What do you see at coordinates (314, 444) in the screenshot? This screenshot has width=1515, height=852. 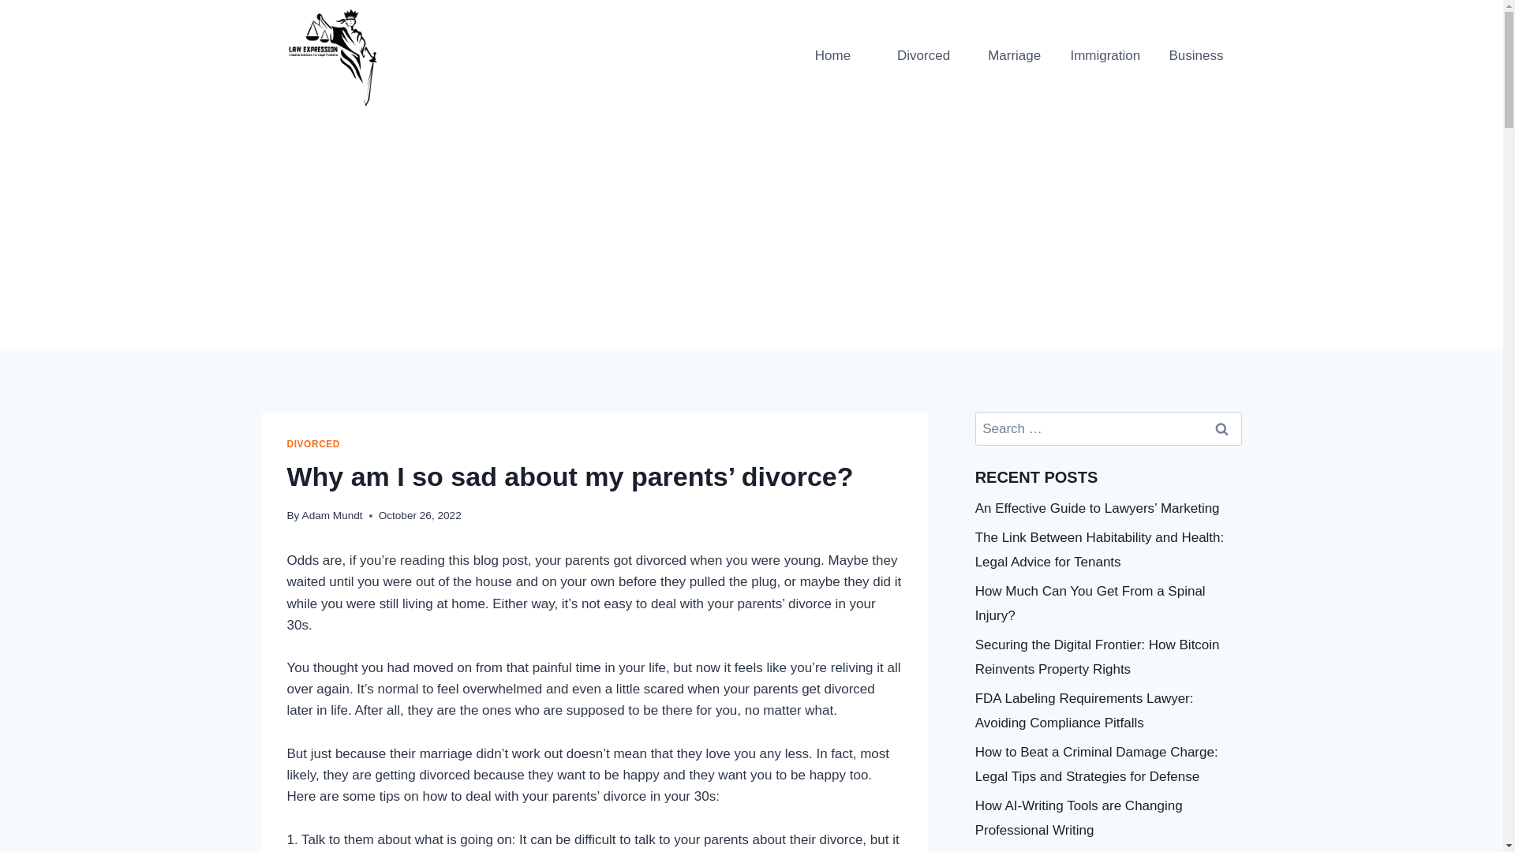 I see `DIVORCED` at bounding box center [314, 444].